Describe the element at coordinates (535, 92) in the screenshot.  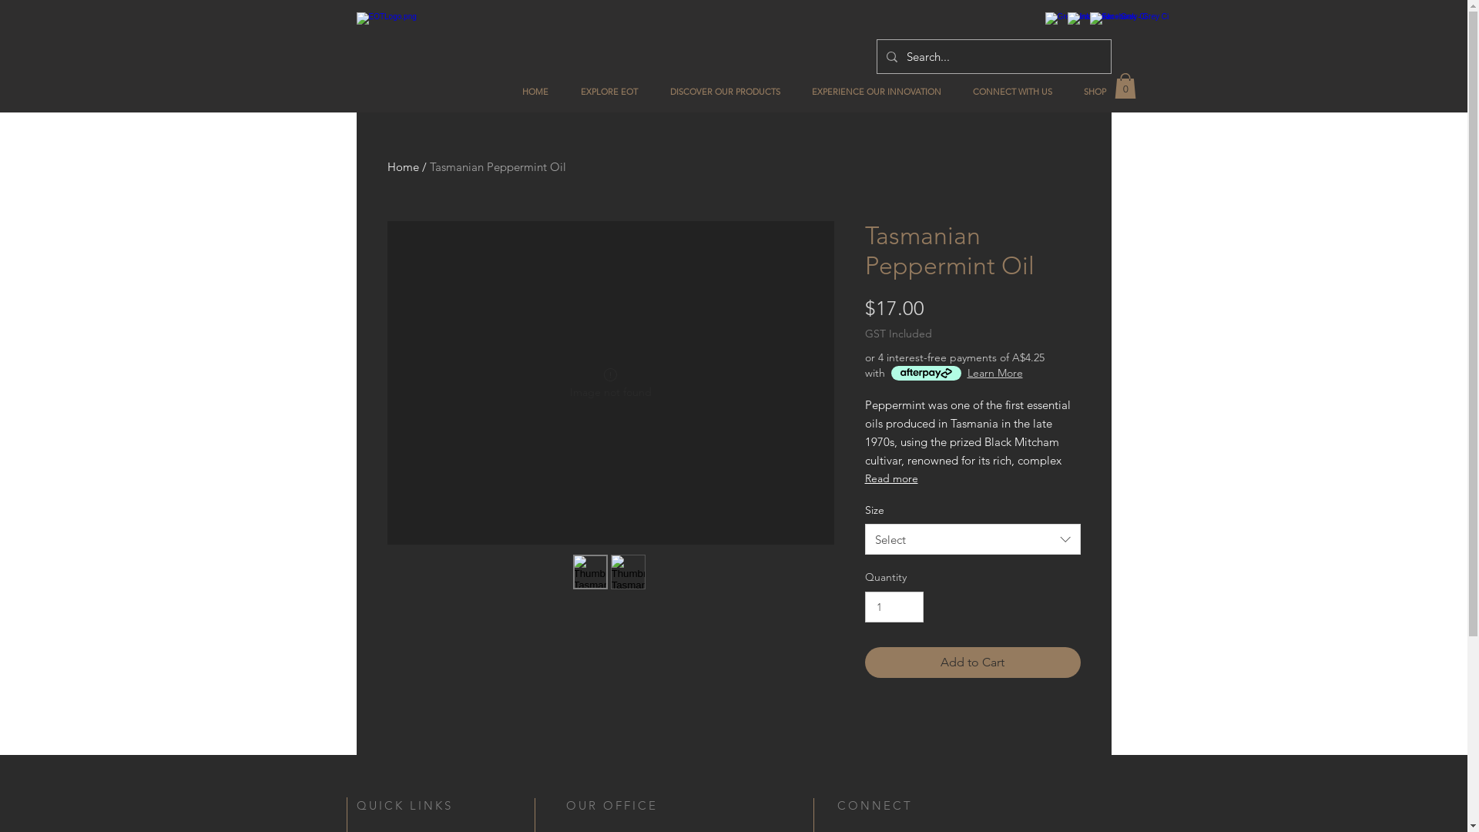
I see `HOME` at that location.